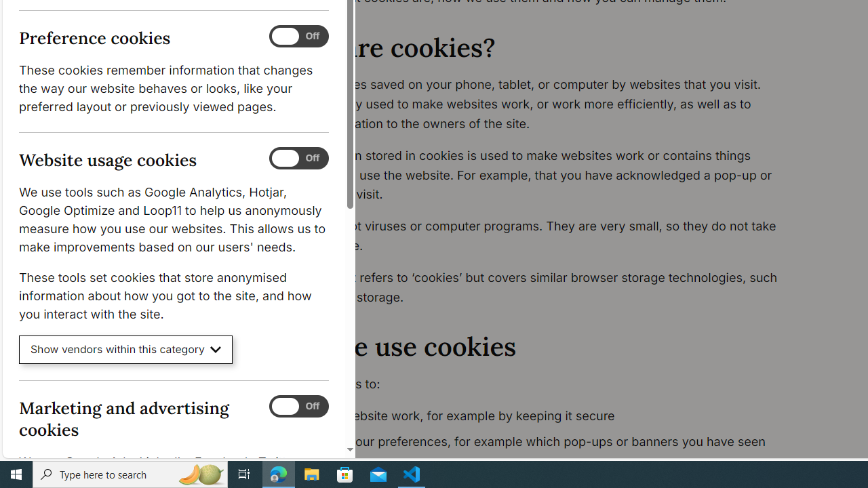 This screenshot has width=868, height=488. Describe the element at coordinates (298, 406) in the screenshot. I see `Marketing and advertising cookies` at that location.